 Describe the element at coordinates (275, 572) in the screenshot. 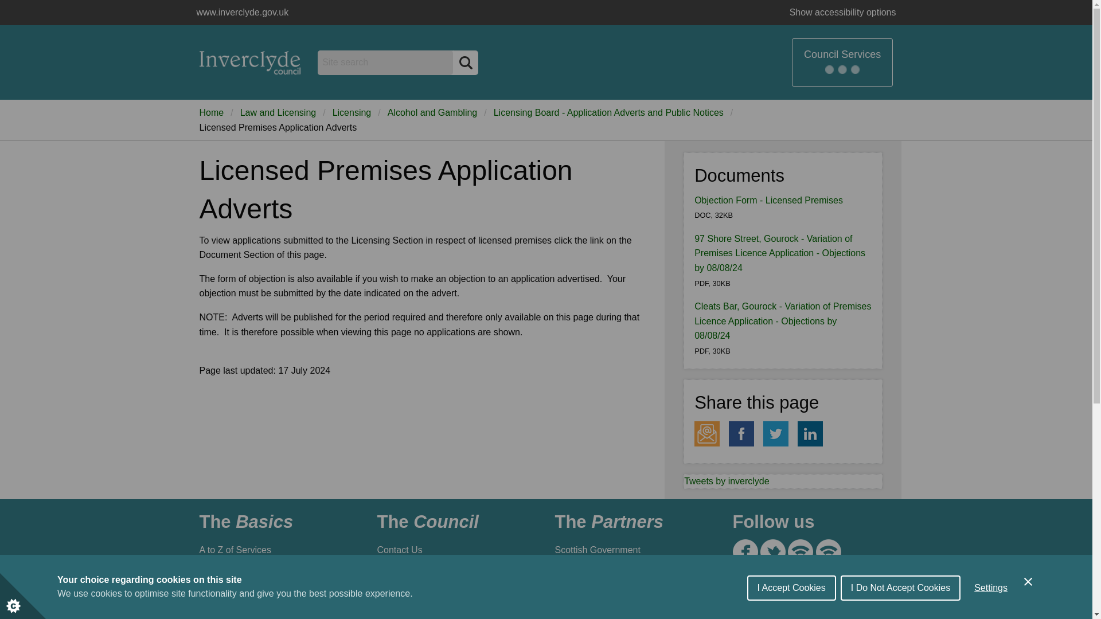

I see `Do It Online` at that location.